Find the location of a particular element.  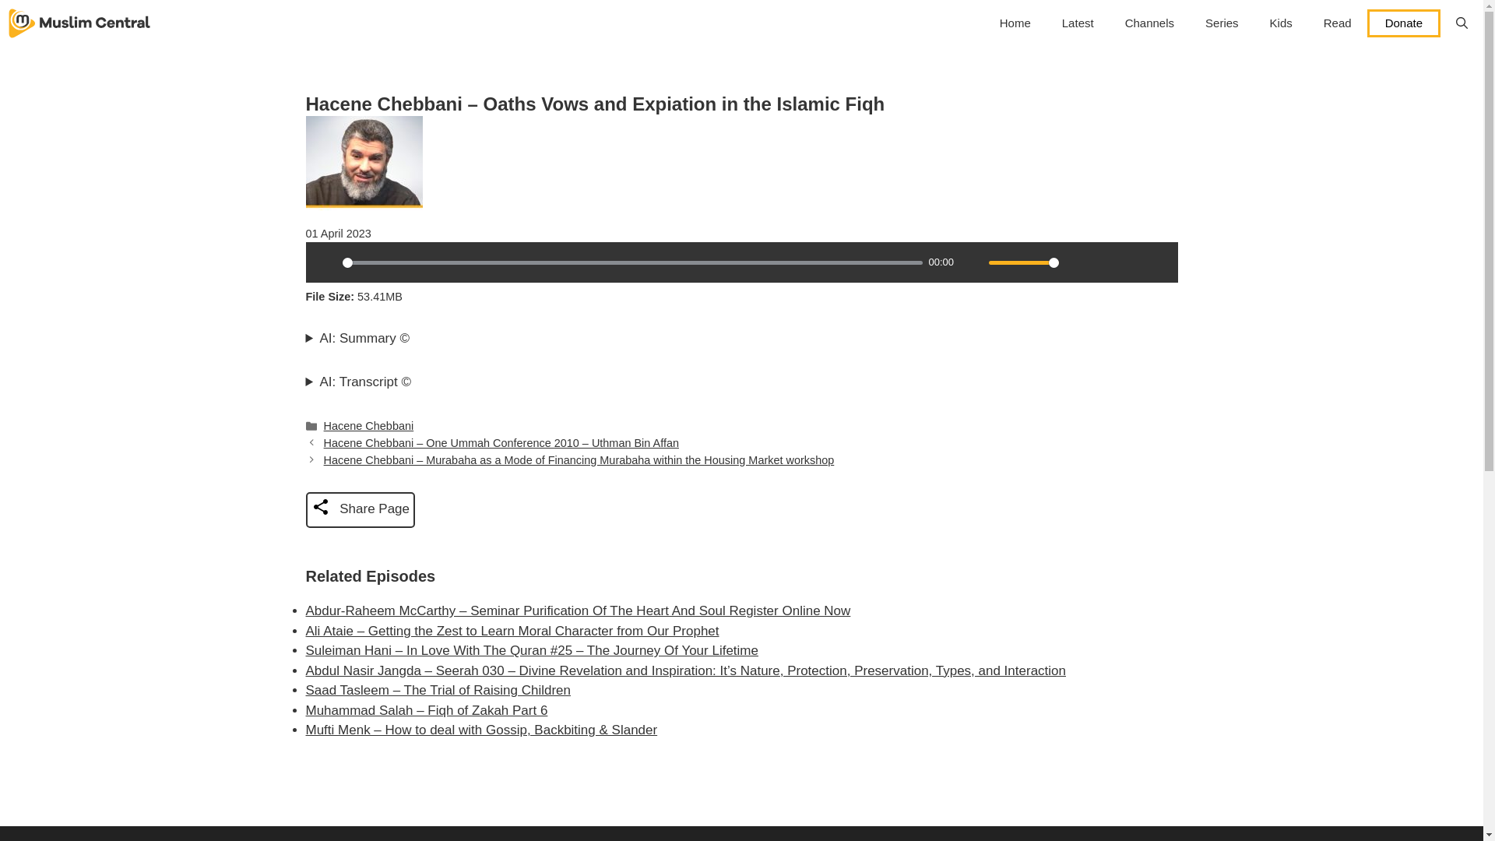

Muslim Central is located at coordinates (79, 23).